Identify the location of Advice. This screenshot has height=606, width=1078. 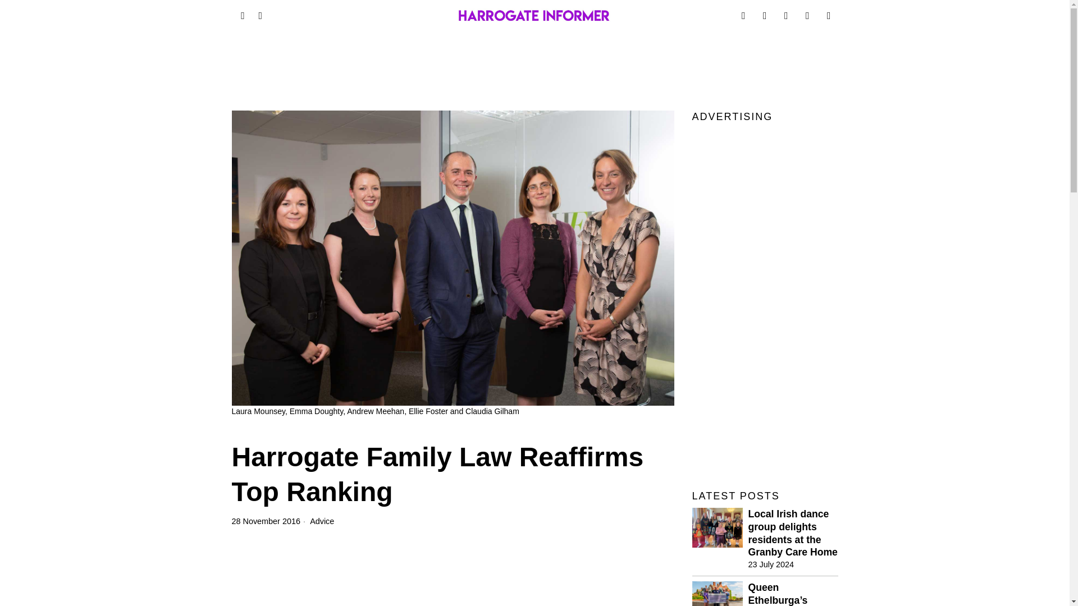
(322, 521).